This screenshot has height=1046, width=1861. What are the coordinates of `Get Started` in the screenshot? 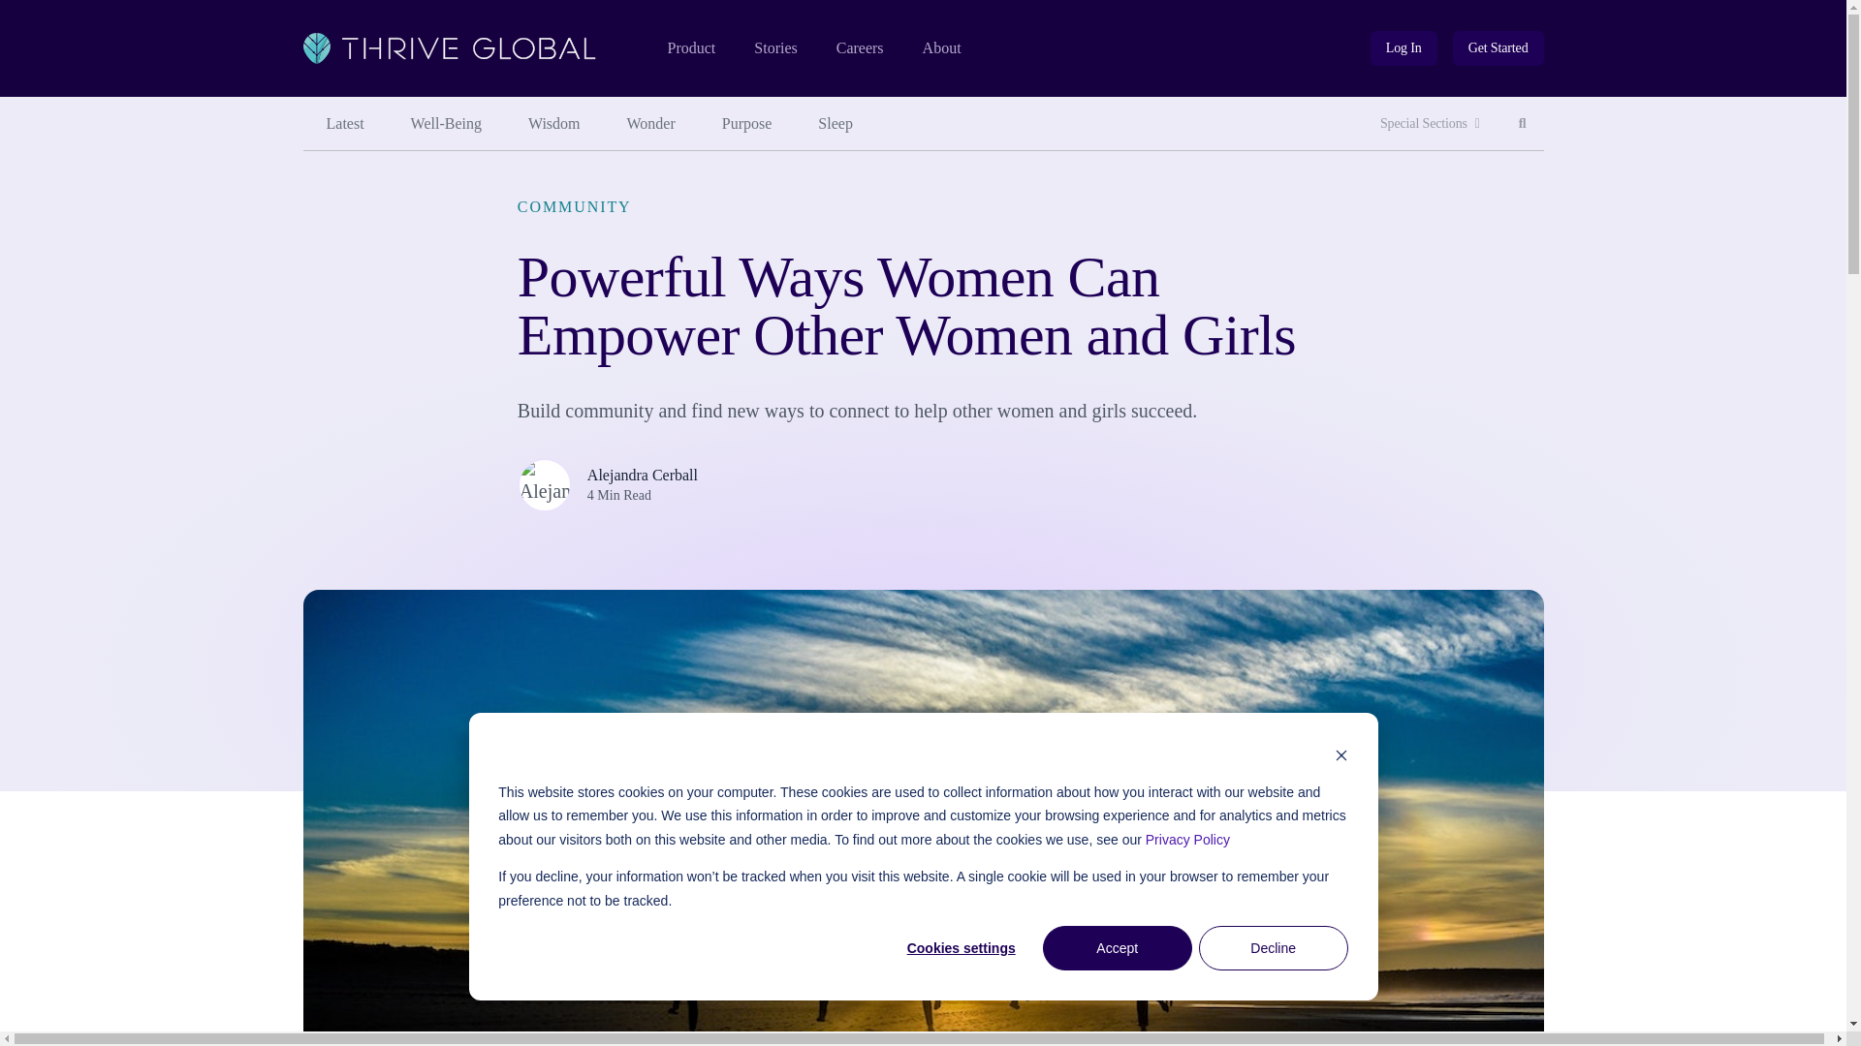 It's located at (344, 124).